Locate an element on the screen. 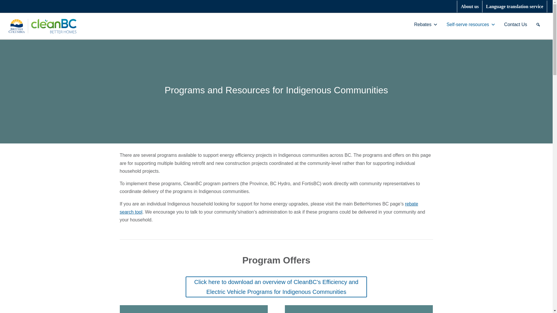 This screenshot has width=557, height=313. Self-serve resources is located at coordinates (469, 24).